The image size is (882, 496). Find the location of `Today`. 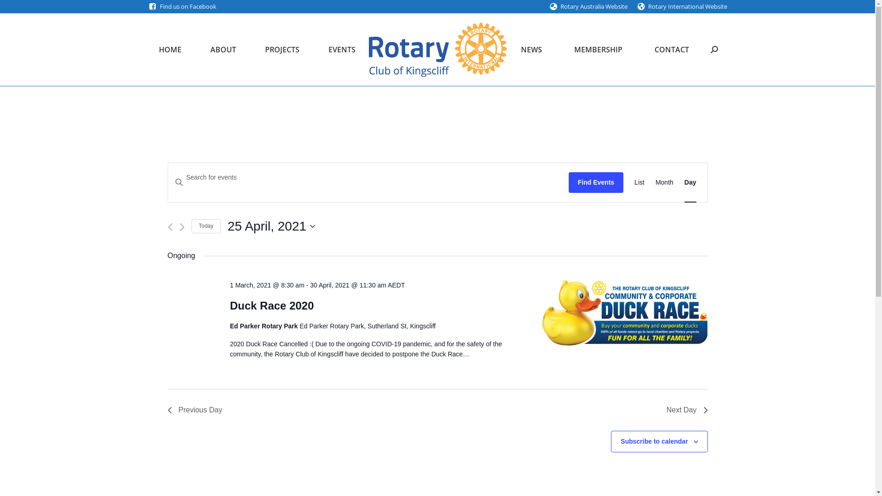

Today is located at coordinates (206, 226).